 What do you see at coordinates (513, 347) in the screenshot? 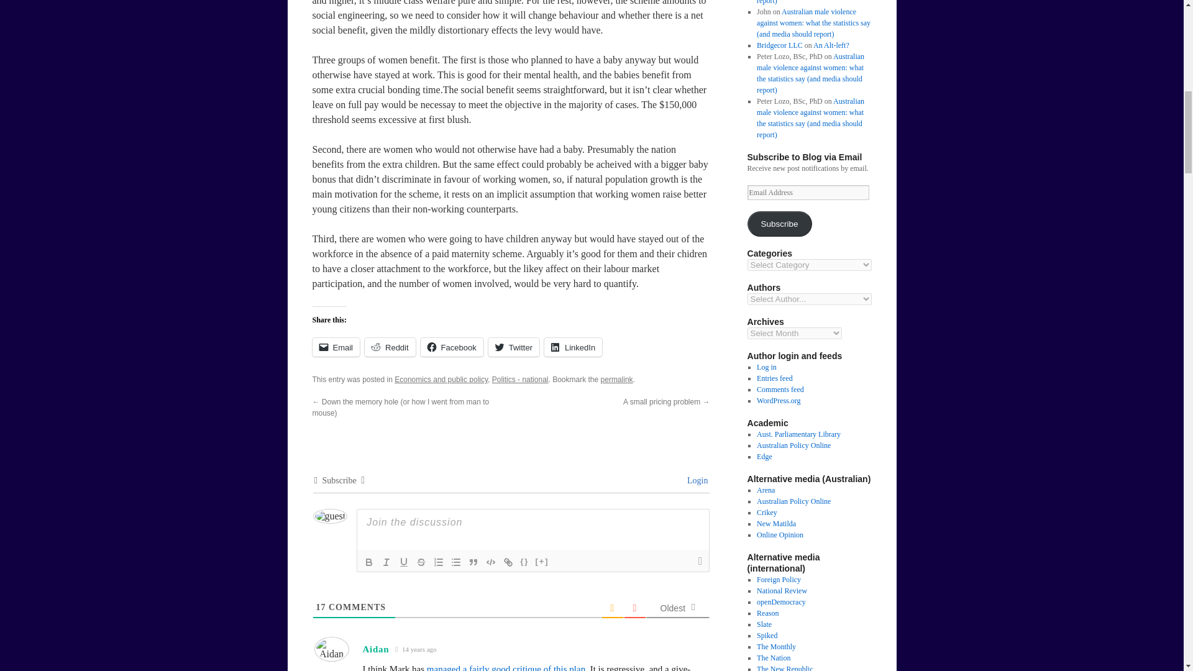
I see `Twitter` at bounding box center [513, 347].